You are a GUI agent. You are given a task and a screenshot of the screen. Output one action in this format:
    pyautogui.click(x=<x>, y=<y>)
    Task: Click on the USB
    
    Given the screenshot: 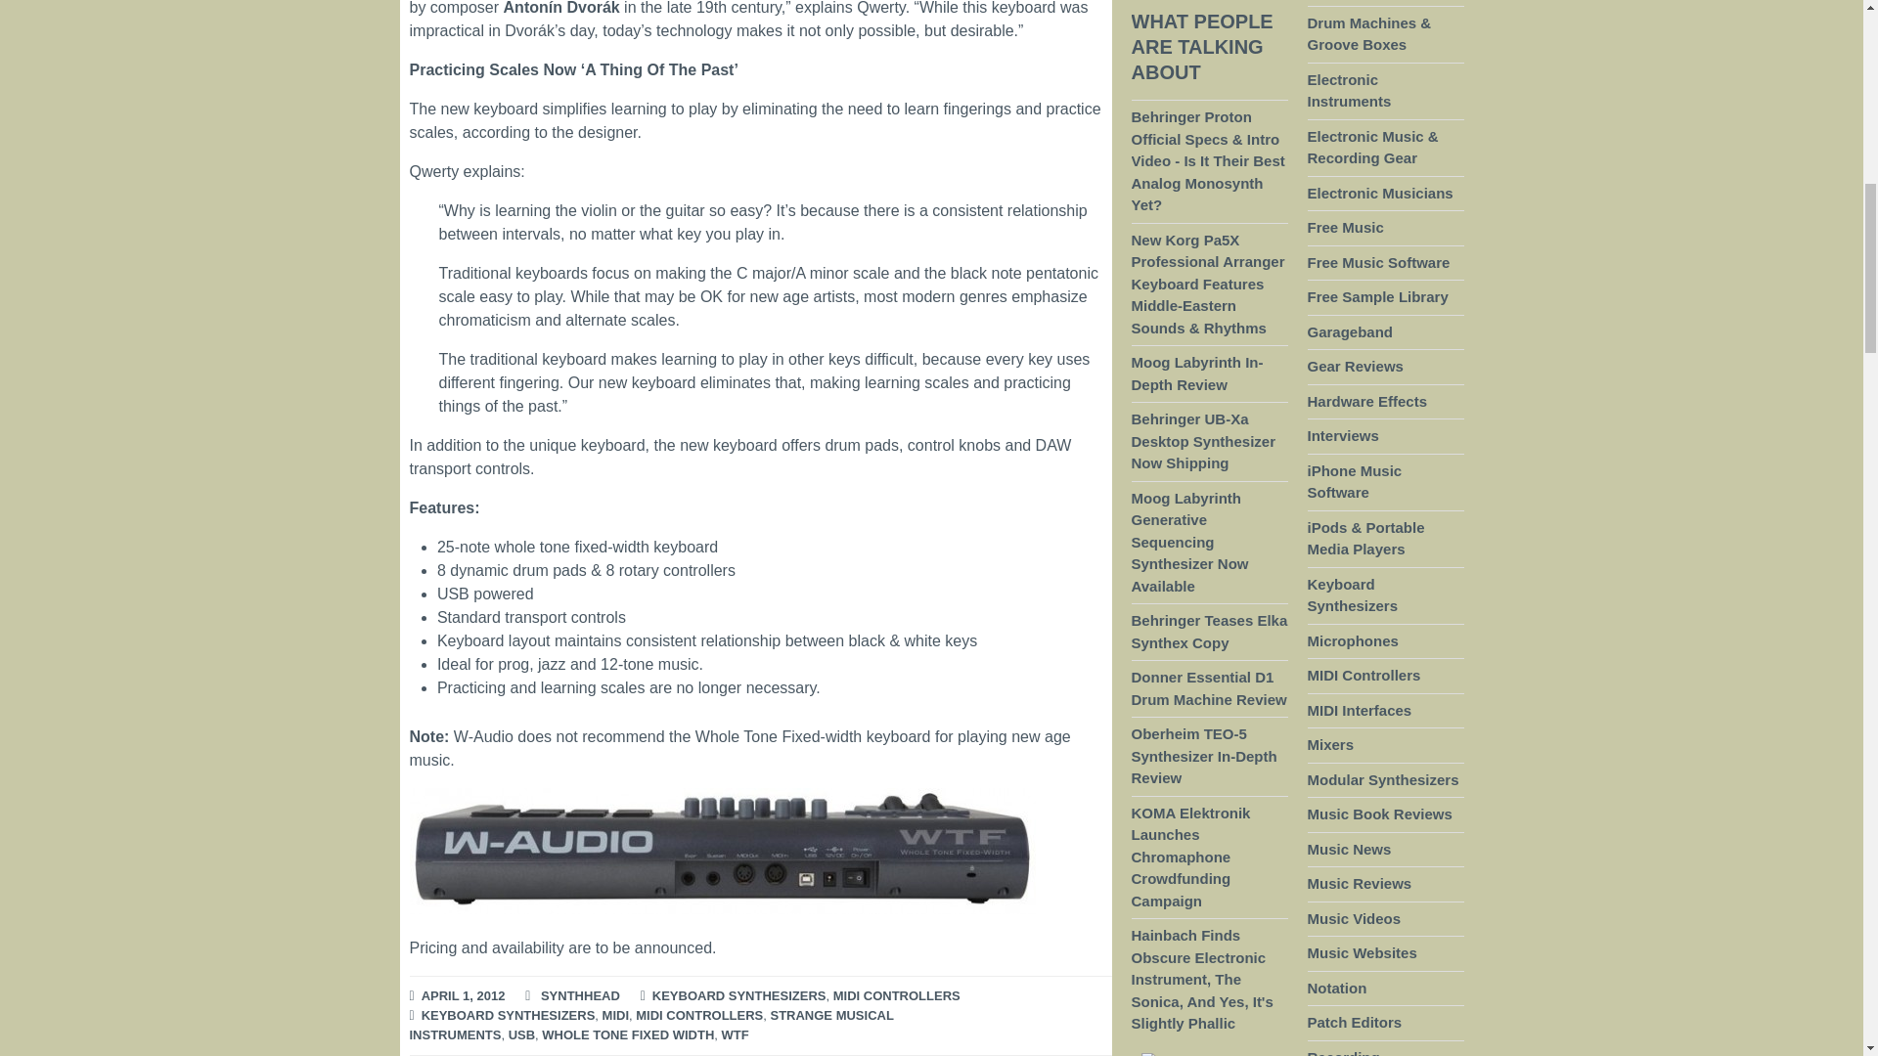 What is the action you would take?
    pyautogui.click(x=522, y=1035)
    